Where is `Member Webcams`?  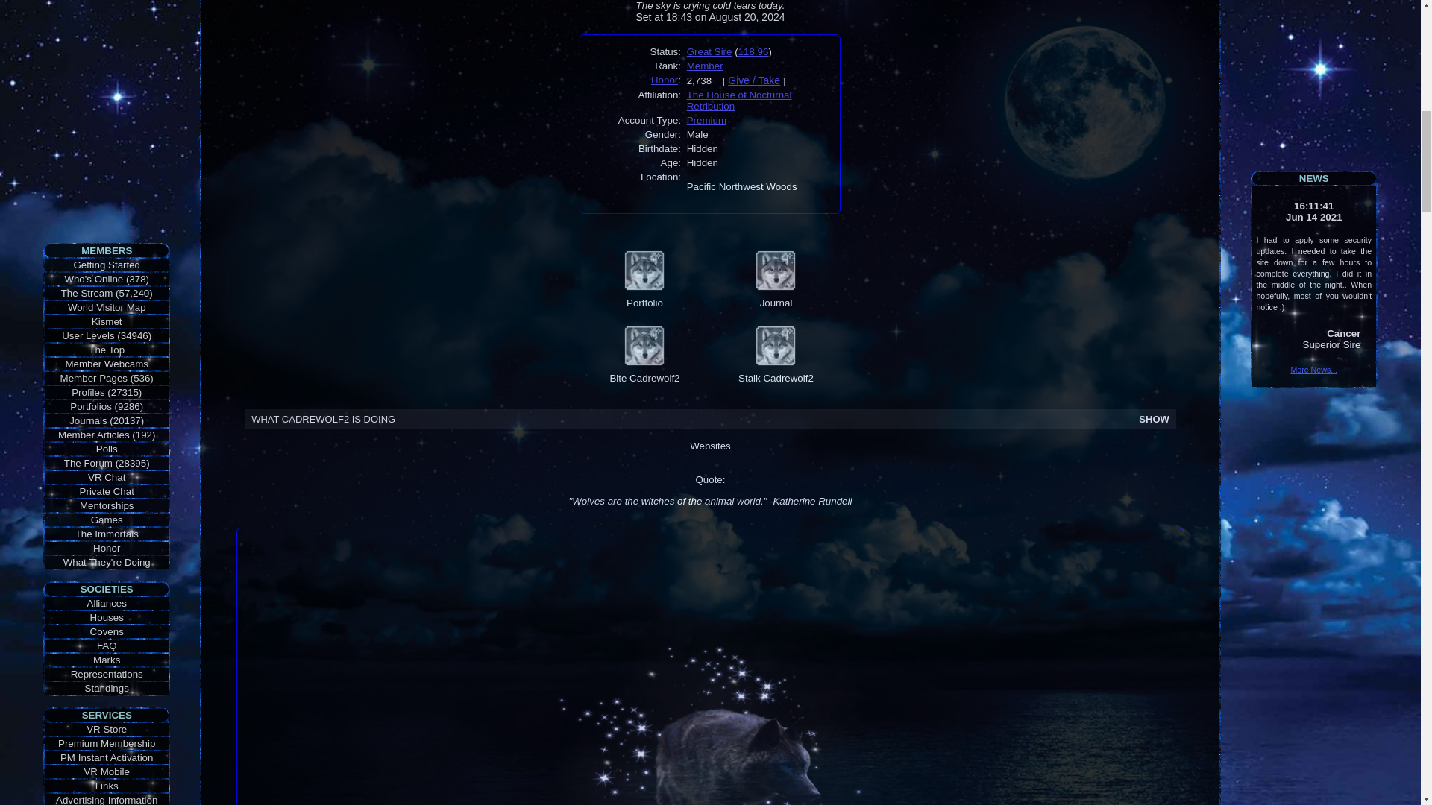 Member Webcams is located at coordinates (106, 364).